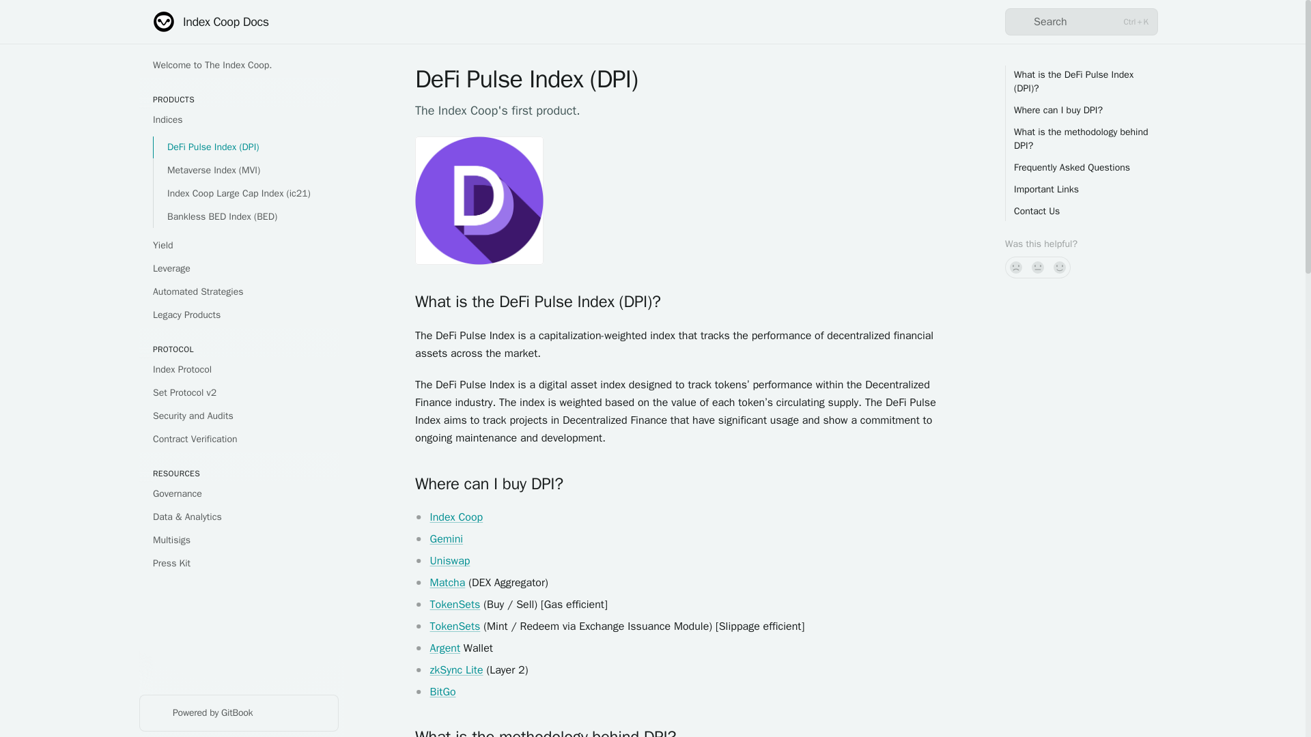  What do you see at coordinates (238, 315) in the screenshot?
I see `Legacy Products` at bounding box center [238, 315].